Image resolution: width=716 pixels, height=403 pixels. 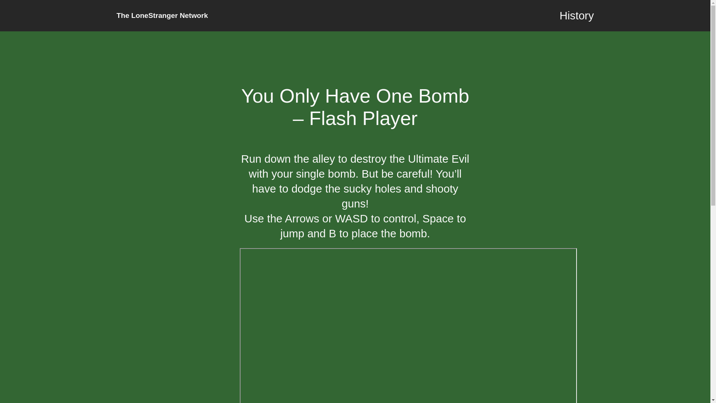 What do you see at coordinates (162, 15) in the screenshot?
I see `The LoneStranger Network` at bounding box center [162, 15].